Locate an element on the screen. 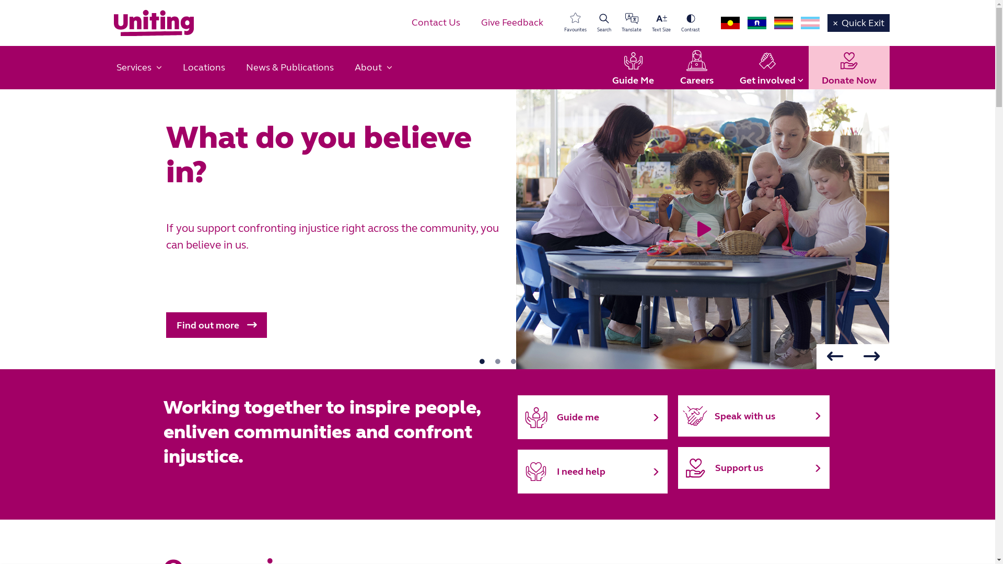  Guide Me is located at coordinates (633, 68).